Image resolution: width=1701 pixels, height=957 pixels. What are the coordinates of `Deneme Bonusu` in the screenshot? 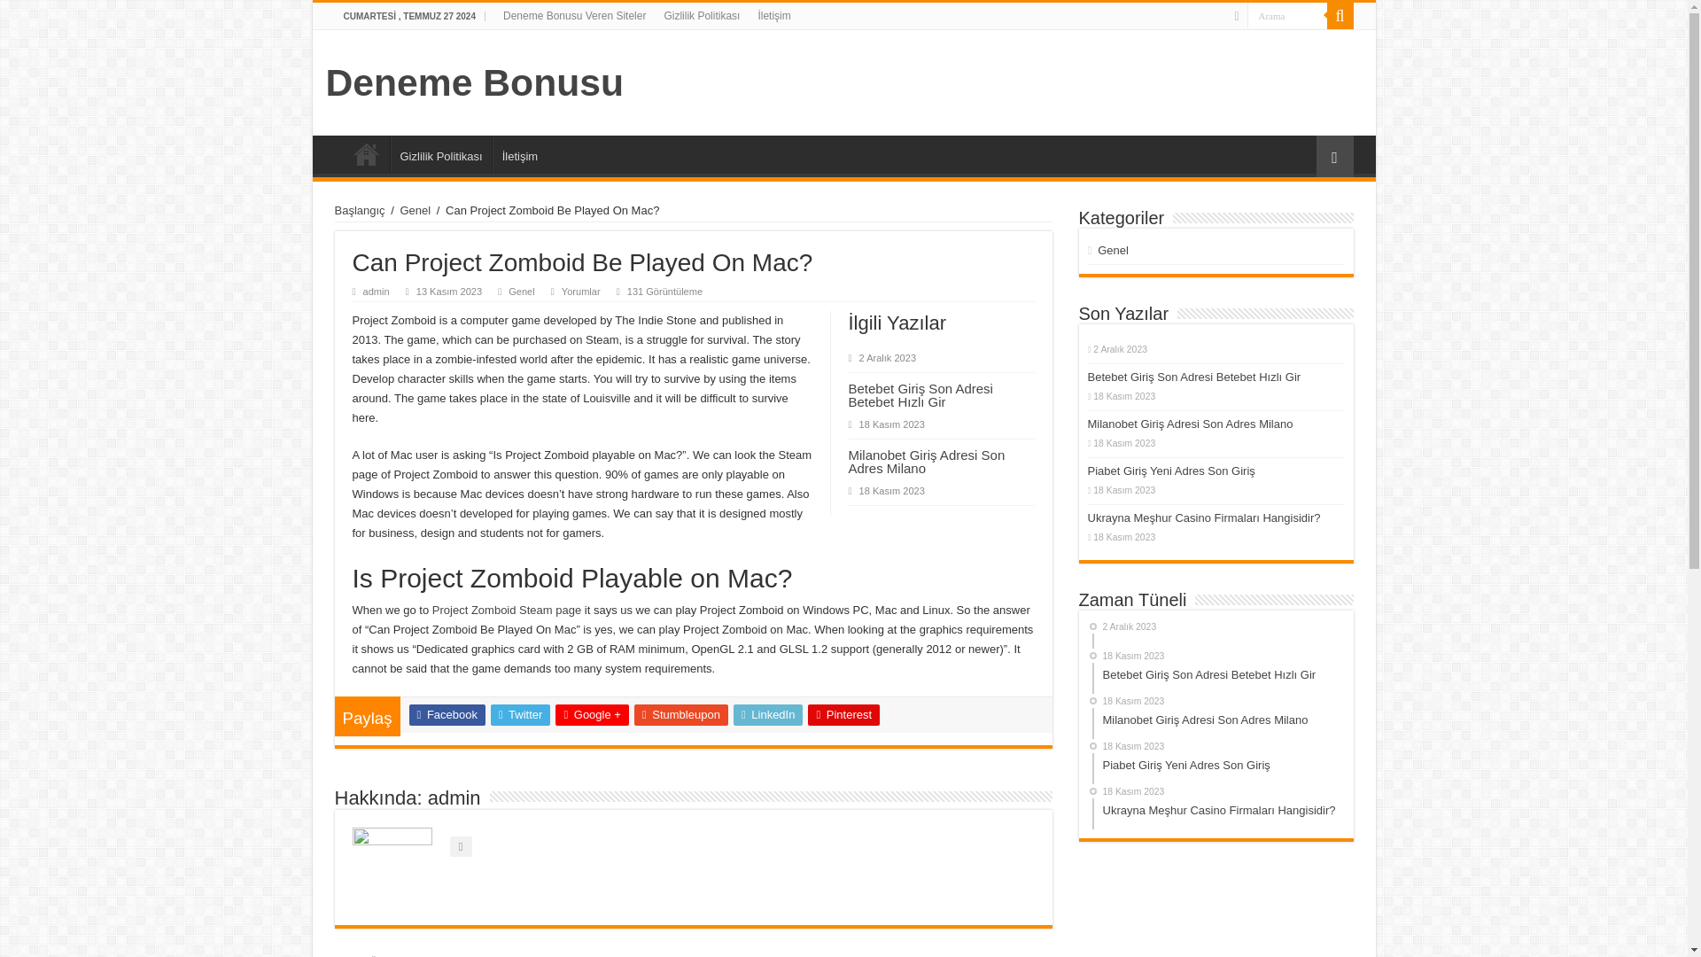 It's located at (475, 82).